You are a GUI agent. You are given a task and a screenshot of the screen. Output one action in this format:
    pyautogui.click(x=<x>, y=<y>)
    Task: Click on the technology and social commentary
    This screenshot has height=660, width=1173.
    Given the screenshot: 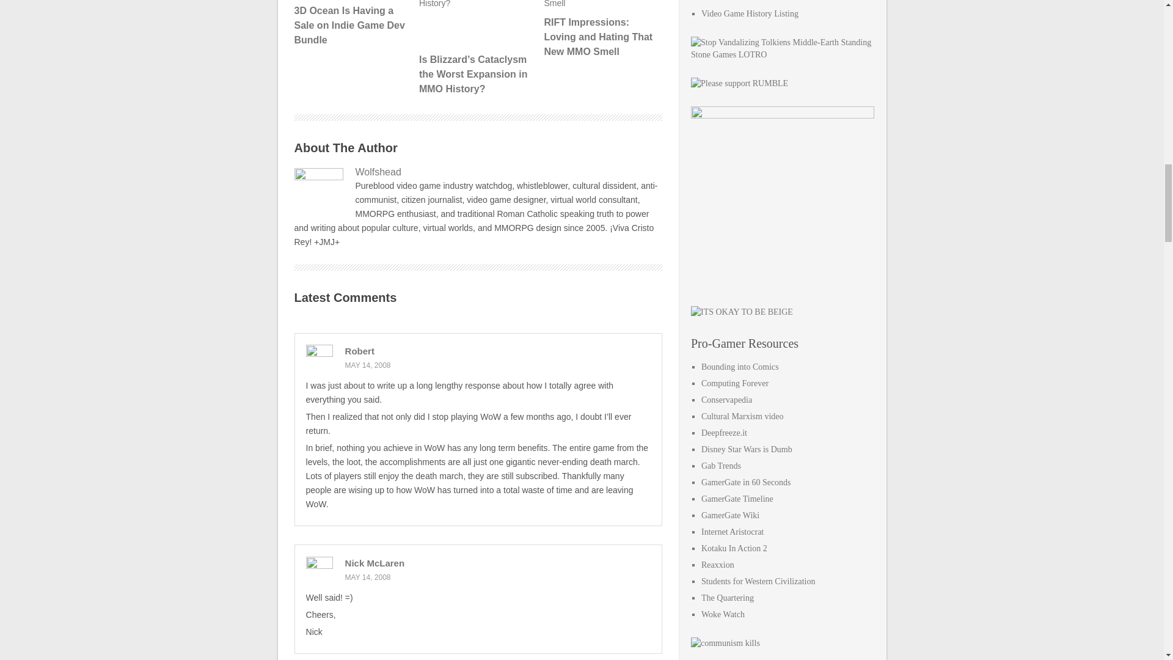 What is the action you would take?
    pyautogui.click(x=734, y=383)
    